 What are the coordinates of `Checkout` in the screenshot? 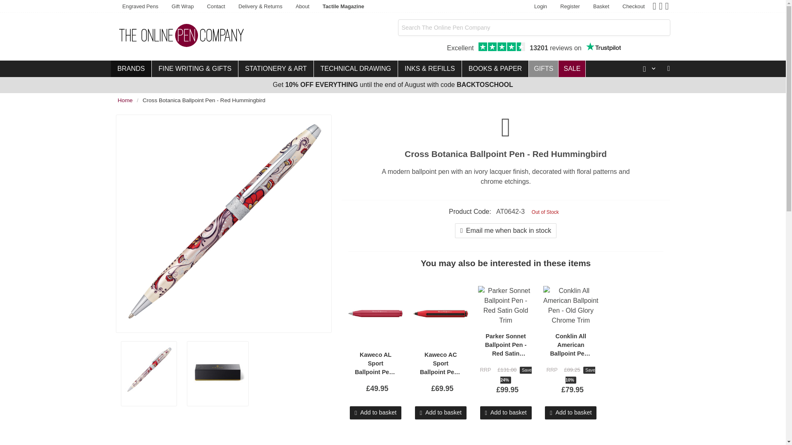 It's located at (540, 7).